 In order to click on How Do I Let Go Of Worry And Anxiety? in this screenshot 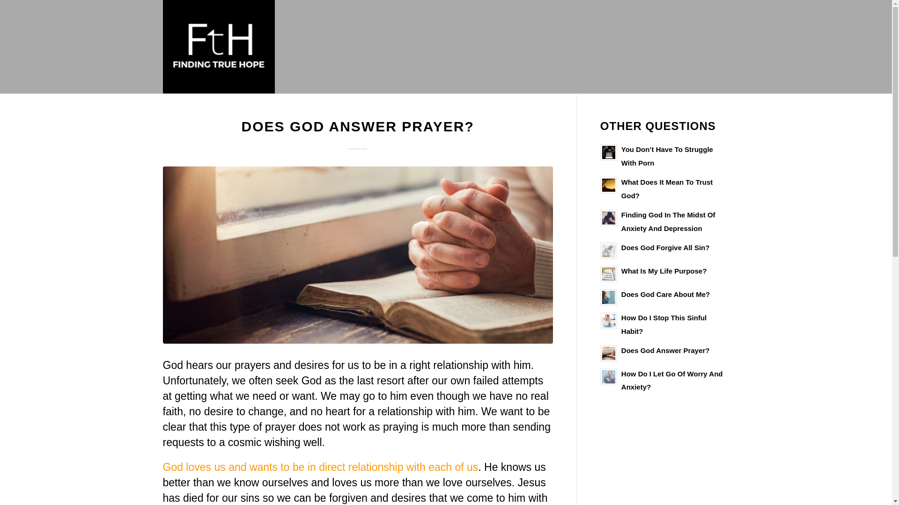, I will do `click(671, 381)`.